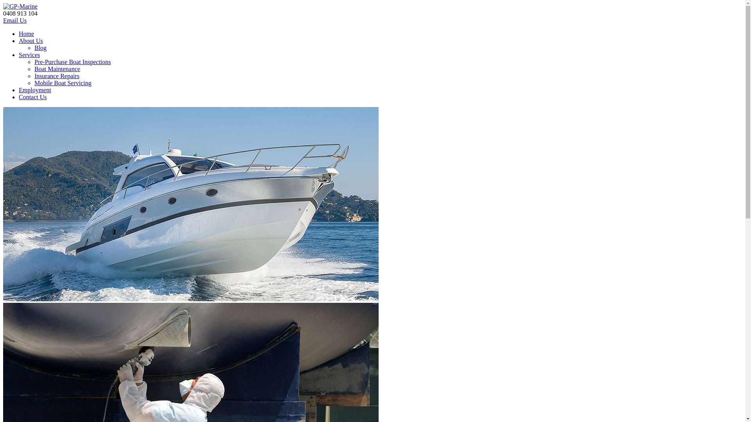  Describe the element at coordinates (31, 41) in the screenshot. I see `About Us` at that location.